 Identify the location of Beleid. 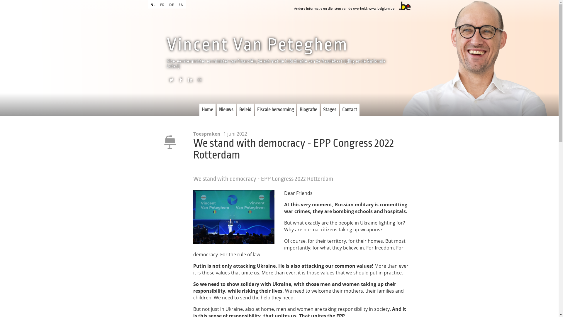
(245, 110).